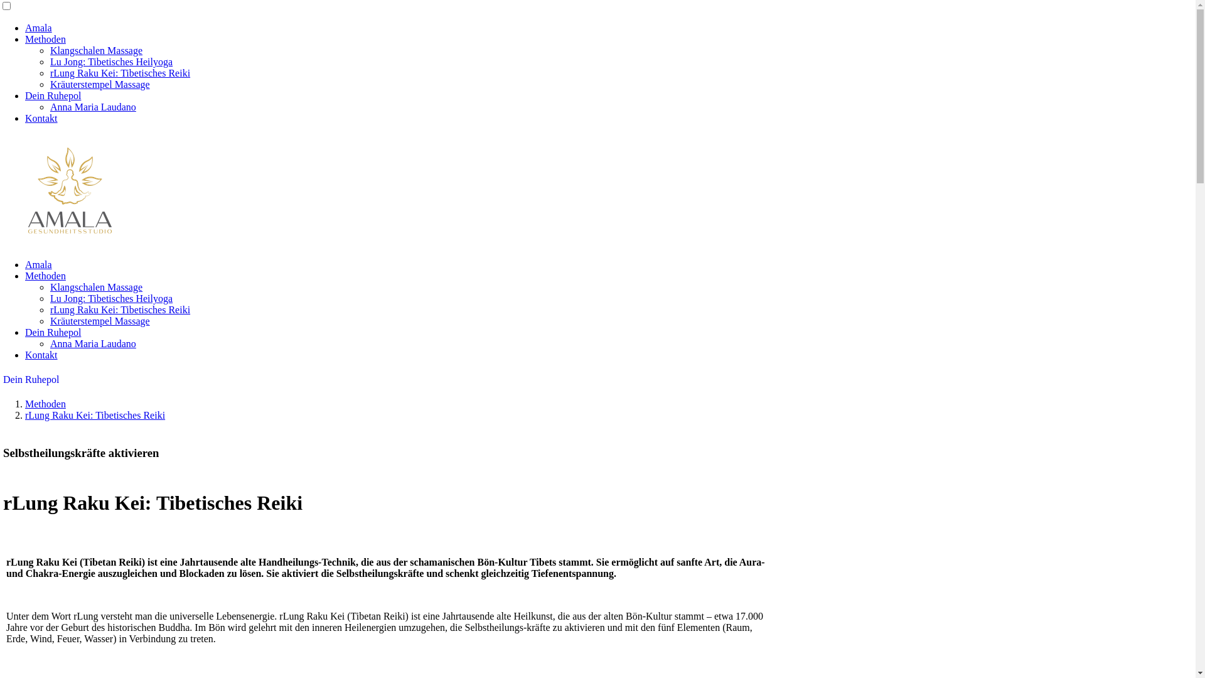 The width and height of the screenshot is (1205, 678). Describe the element at coordinates (112, 299) in the screenshot. I see `Lu Jong: Tibetisches Heilyoga` at that location.